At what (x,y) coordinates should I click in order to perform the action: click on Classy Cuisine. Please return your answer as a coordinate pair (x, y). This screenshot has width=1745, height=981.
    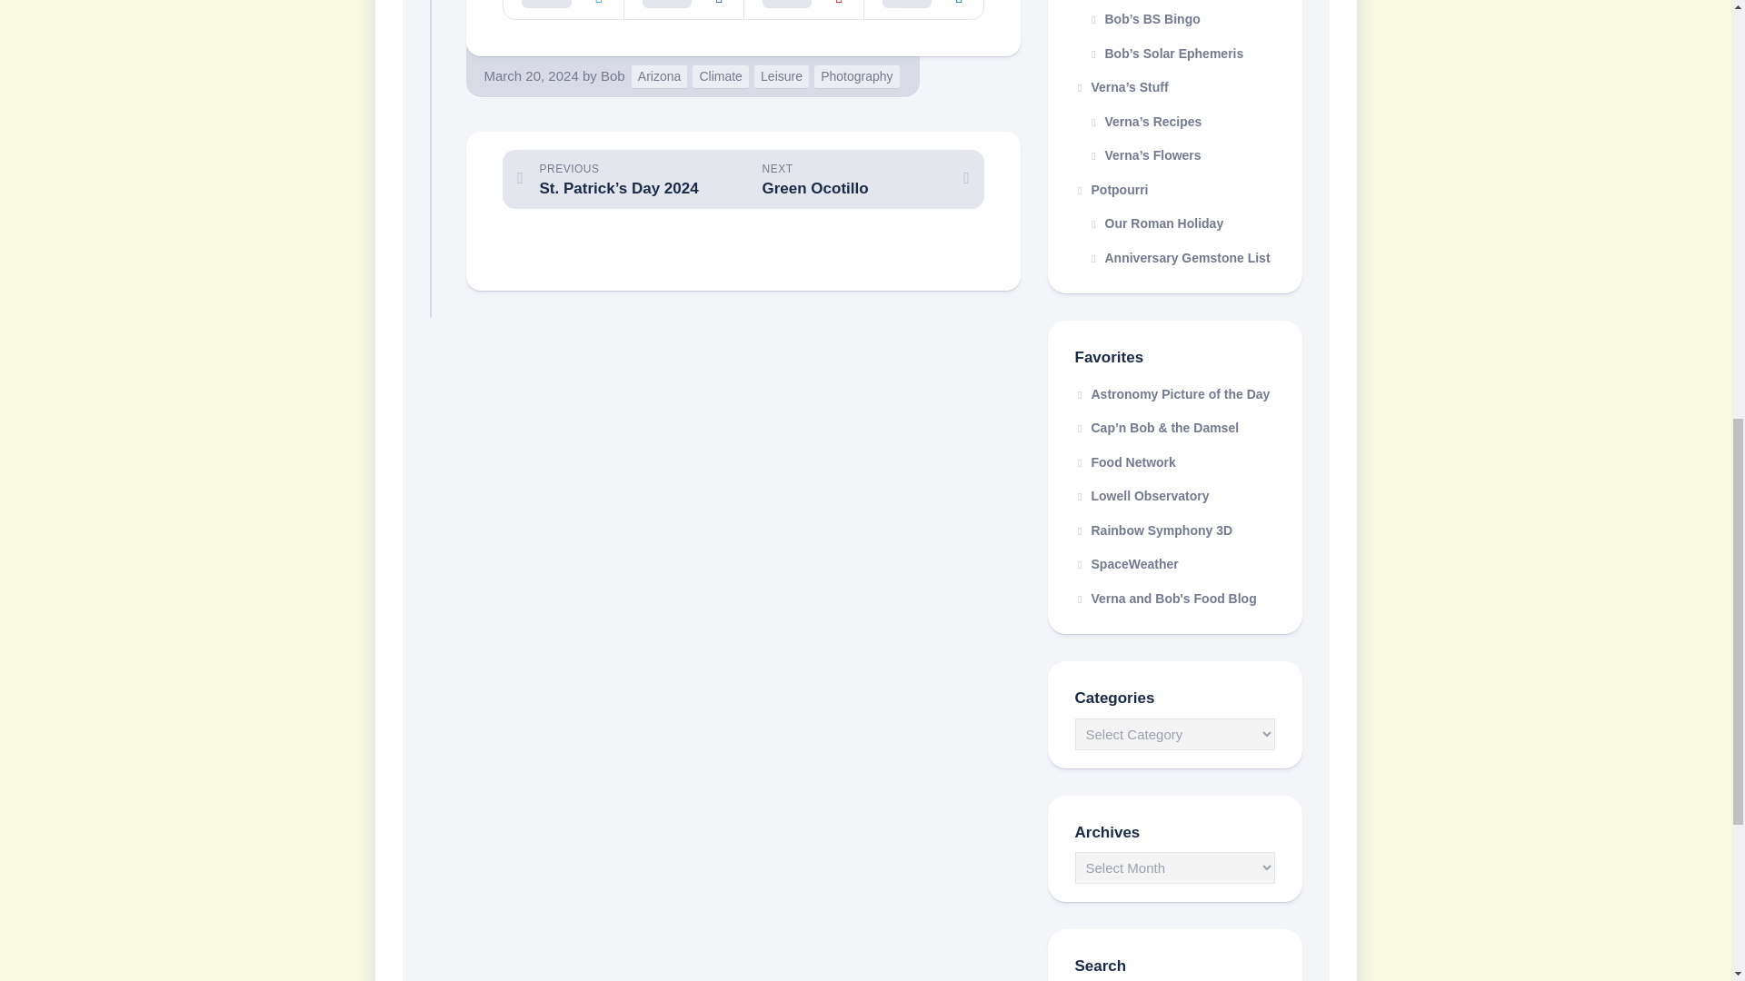
    Looking at the image, I should click on (1165, 598).